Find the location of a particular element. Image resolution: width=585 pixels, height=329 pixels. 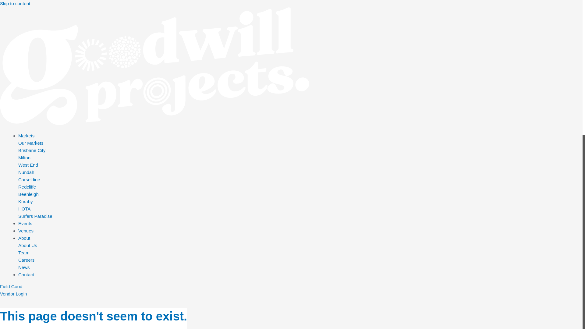

Field Good is located at coordinates (11, 286).